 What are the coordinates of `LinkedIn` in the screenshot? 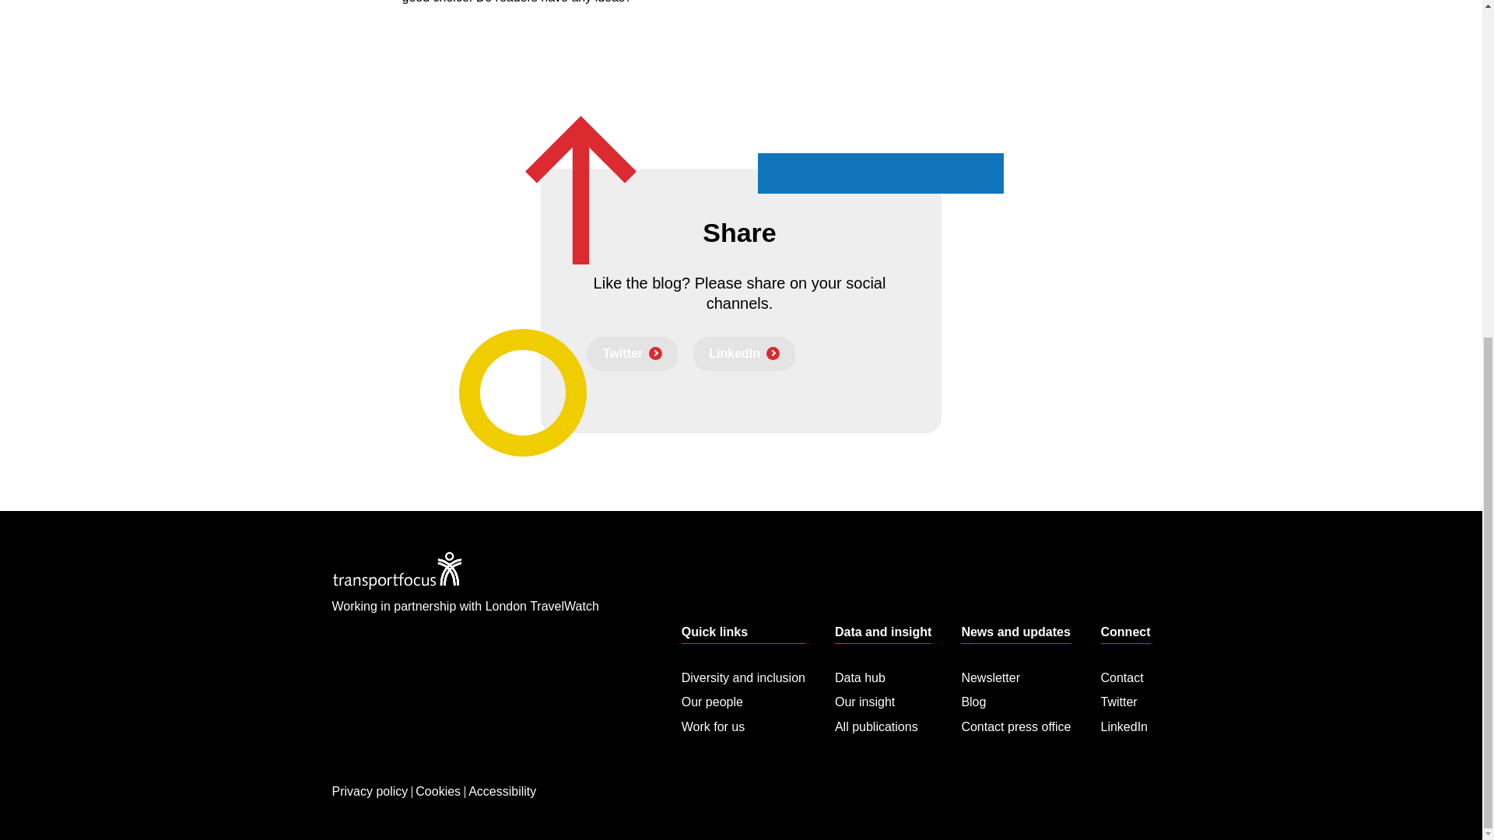 It's located at (1125, 722).